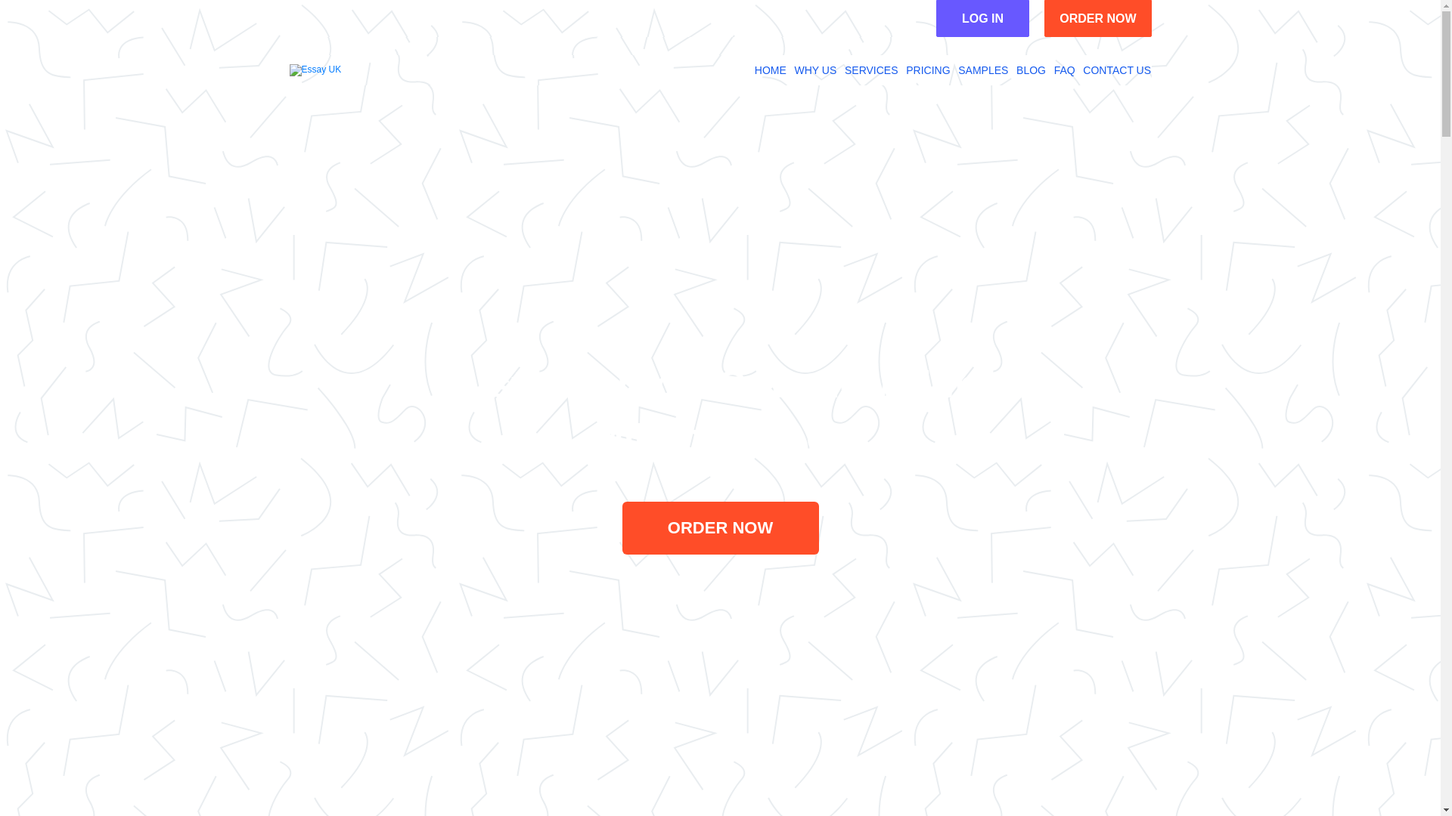 The width and height of the screenshot is (1452, 816). What do you see at coordinates (815, 70) in the screenshot?
I see `WHY US` at bounding box center [815, 70].